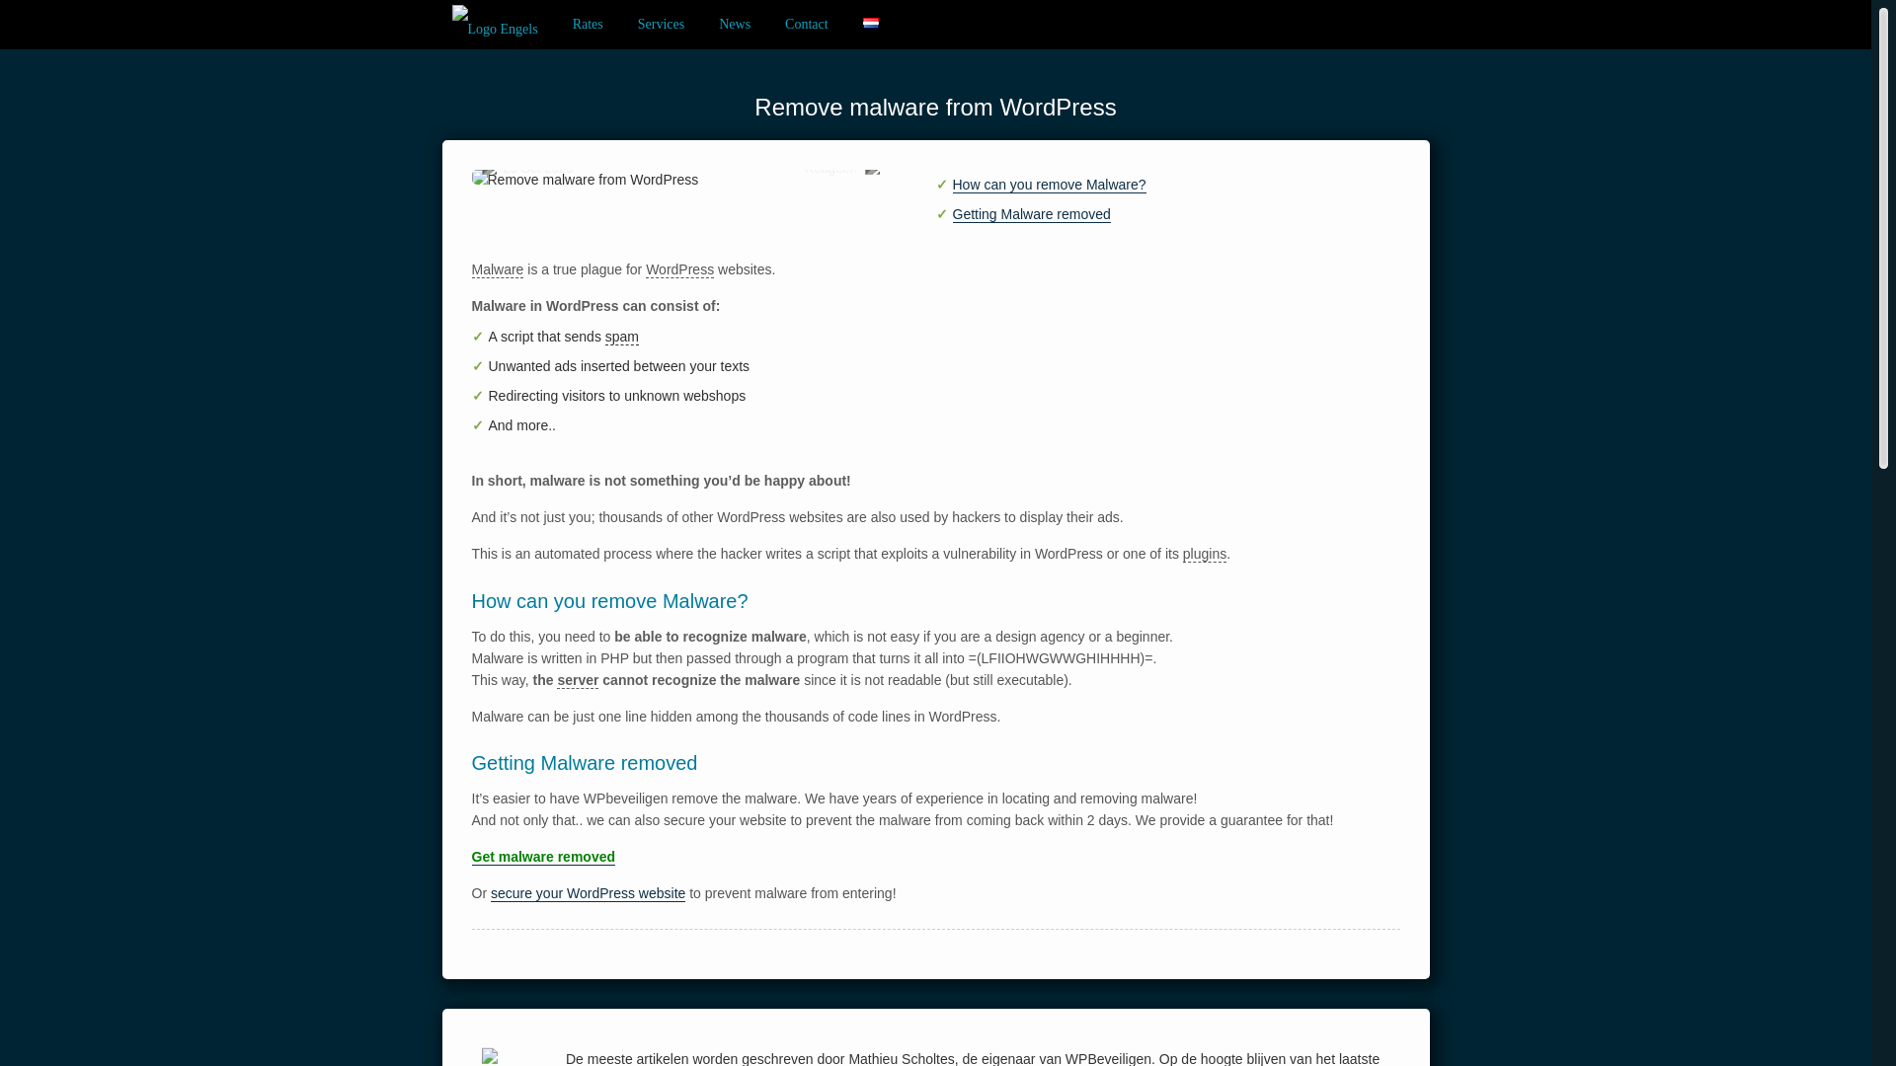  What do you see at coordinates (1205, 554) in the screenshot?
I see `plugins` at bounding box center [1205, 554].